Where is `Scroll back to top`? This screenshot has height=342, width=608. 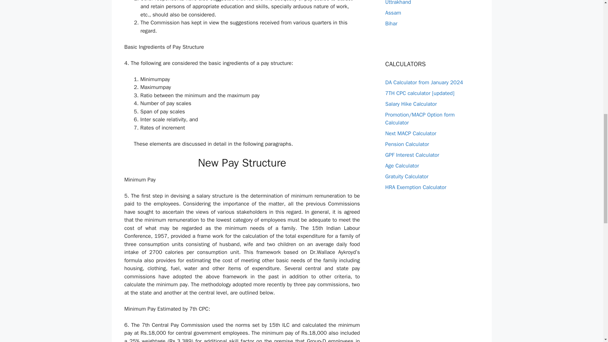 Scroll back to top is located at coordinates (587, 301).